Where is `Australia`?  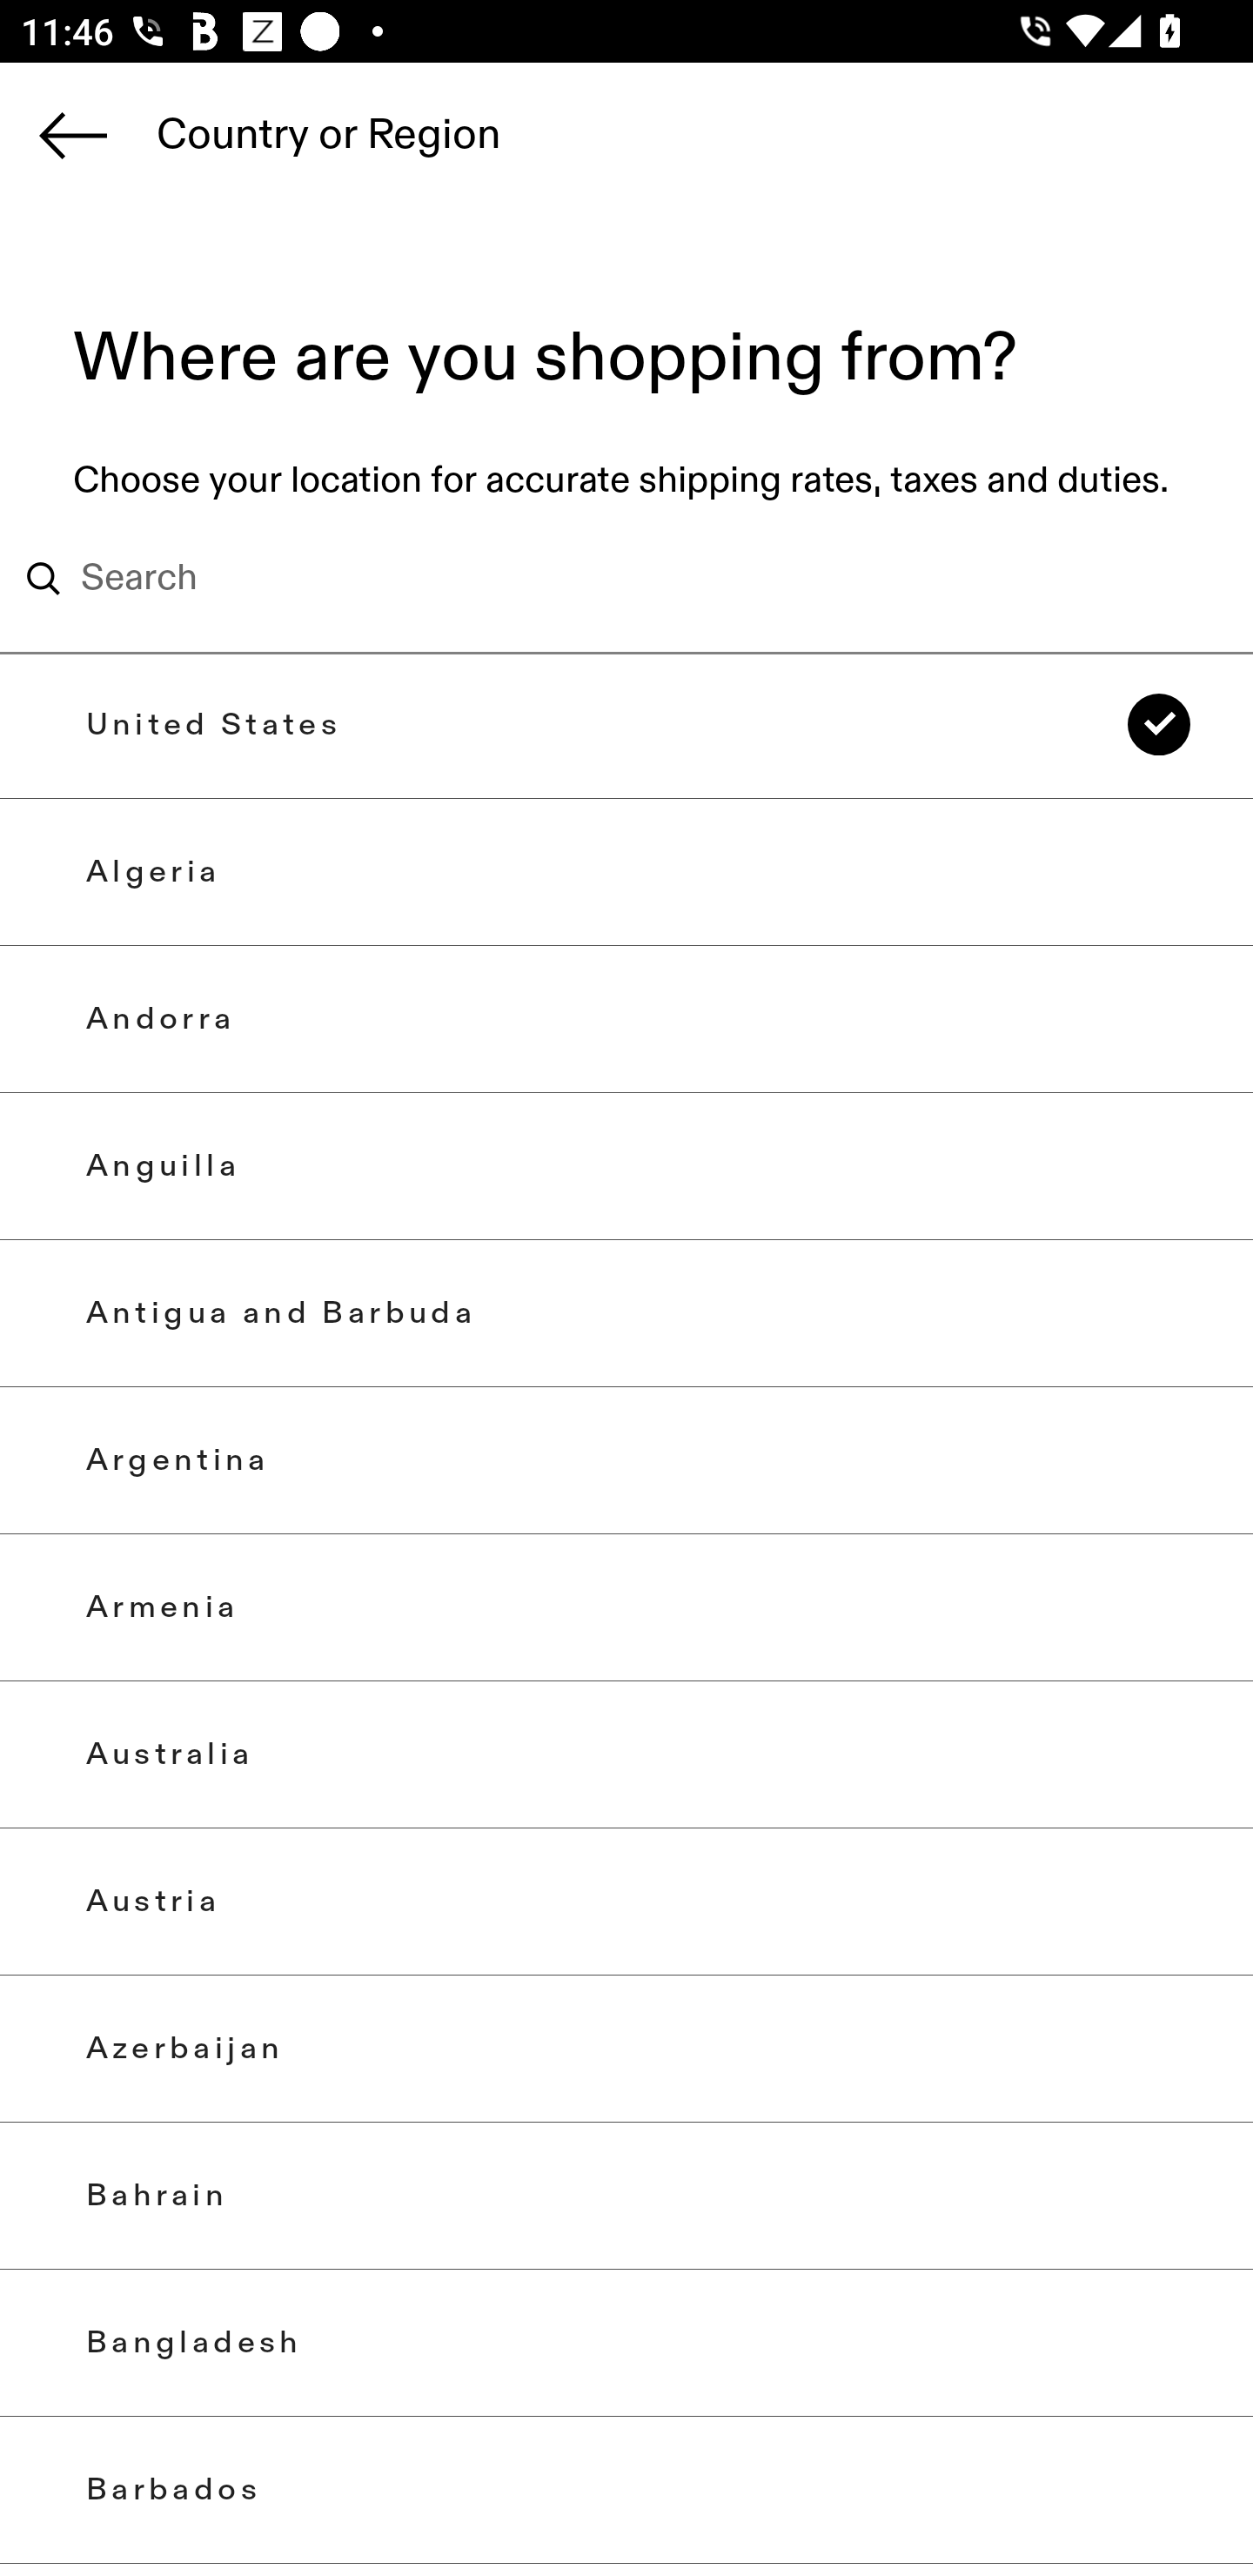
Australia is located at coordinates (626, 1754).